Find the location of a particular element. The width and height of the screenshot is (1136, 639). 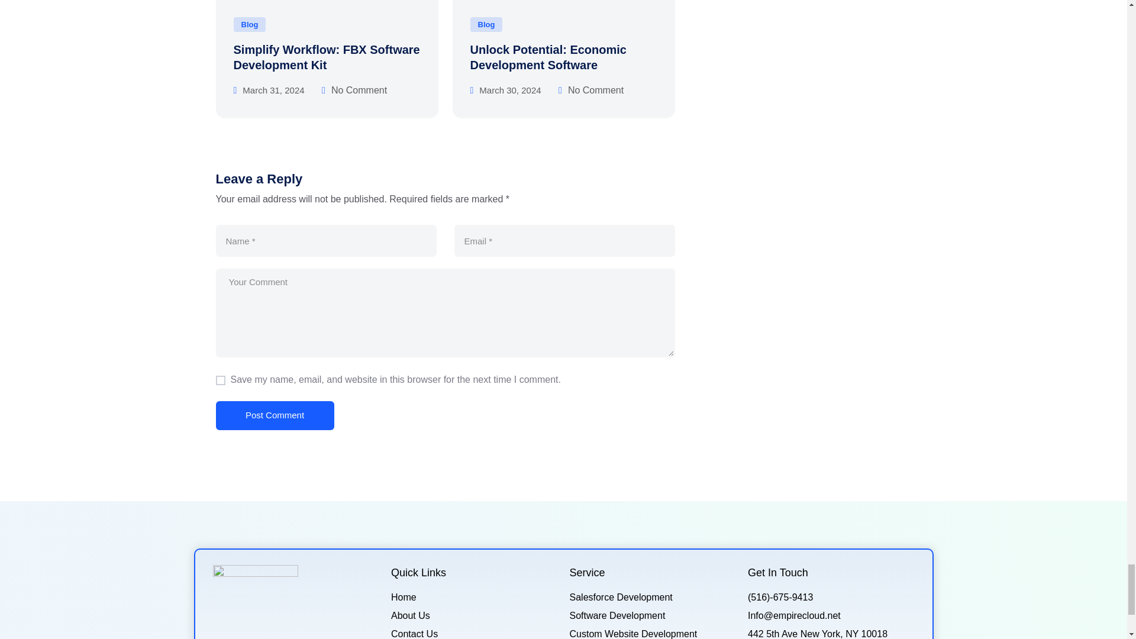

Post Comment is located at coordinates (275, 415).